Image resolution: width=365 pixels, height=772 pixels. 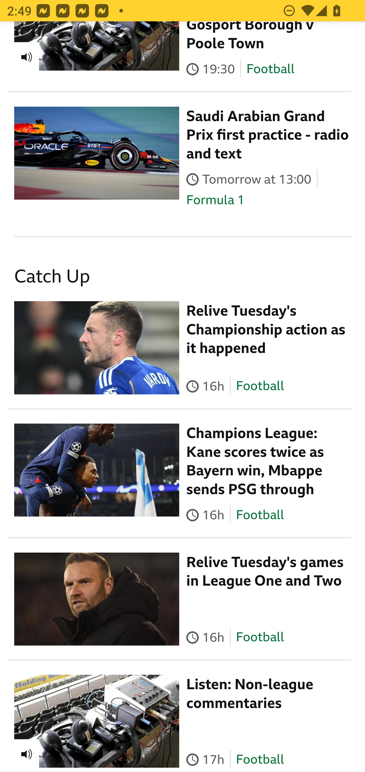 I want to click on Formula 1, so click(x=215, y=200).